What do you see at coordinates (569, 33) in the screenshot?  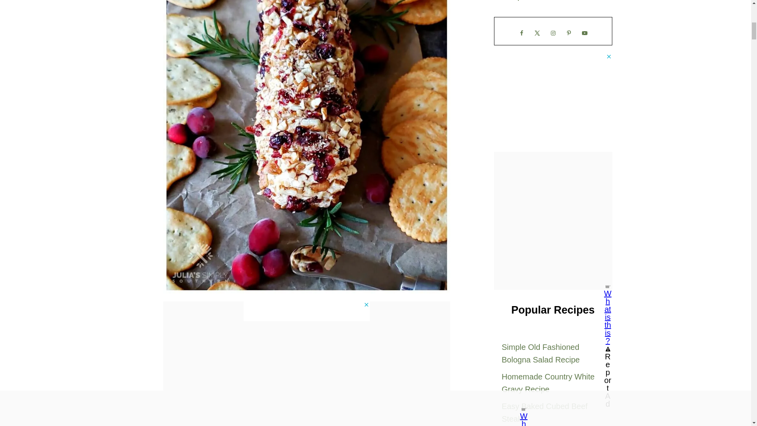 I see `Follow on Pinterest` at bounding box center [569, 33].